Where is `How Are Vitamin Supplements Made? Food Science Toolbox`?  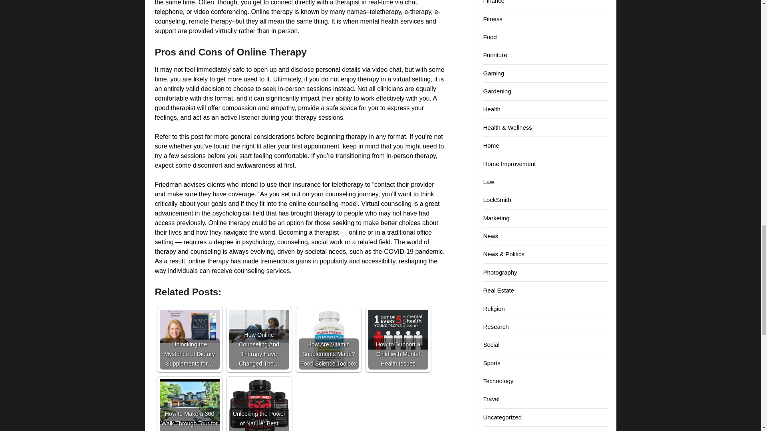
How Are Vitamin Supplements Made? Food Science Toolbox is located at coordinates (329, 339).